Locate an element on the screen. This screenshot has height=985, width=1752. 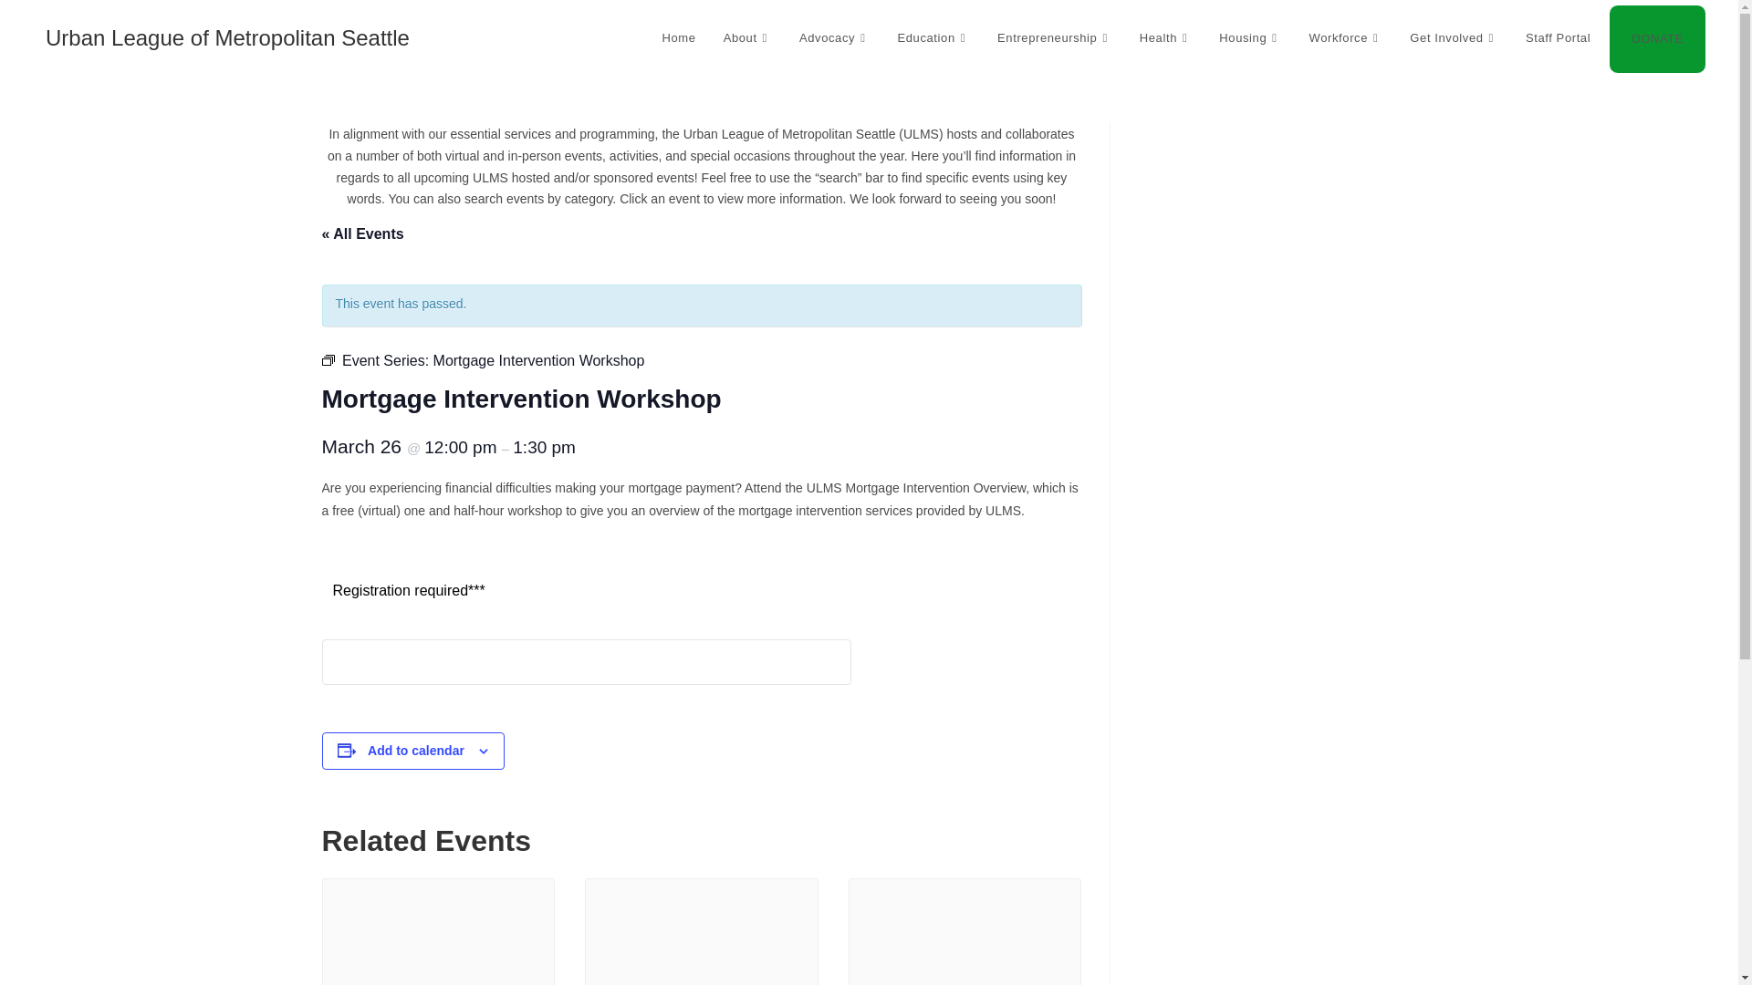
Advocacy is located at coordinates (834, 38).